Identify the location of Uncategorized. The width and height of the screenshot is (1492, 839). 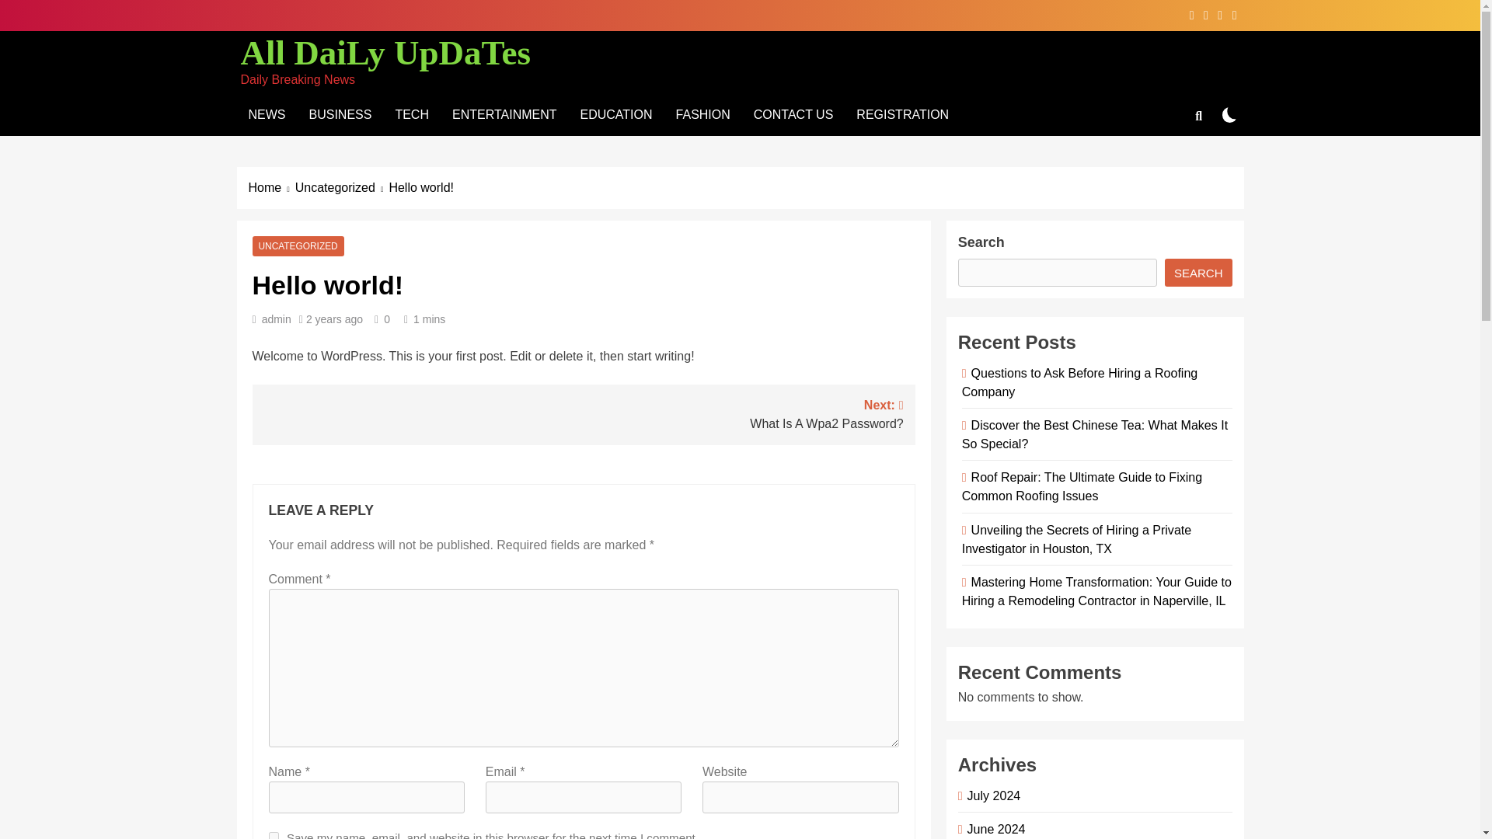
(334, 319).